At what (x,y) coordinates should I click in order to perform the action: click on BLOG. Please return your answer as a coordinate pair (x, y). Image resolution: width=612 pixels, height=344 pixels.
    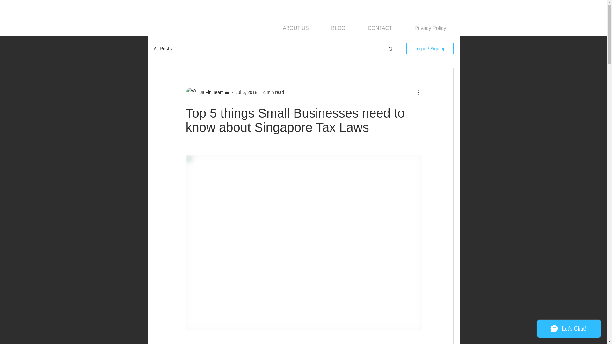
    Looking at the image, I should click on (339, 28).